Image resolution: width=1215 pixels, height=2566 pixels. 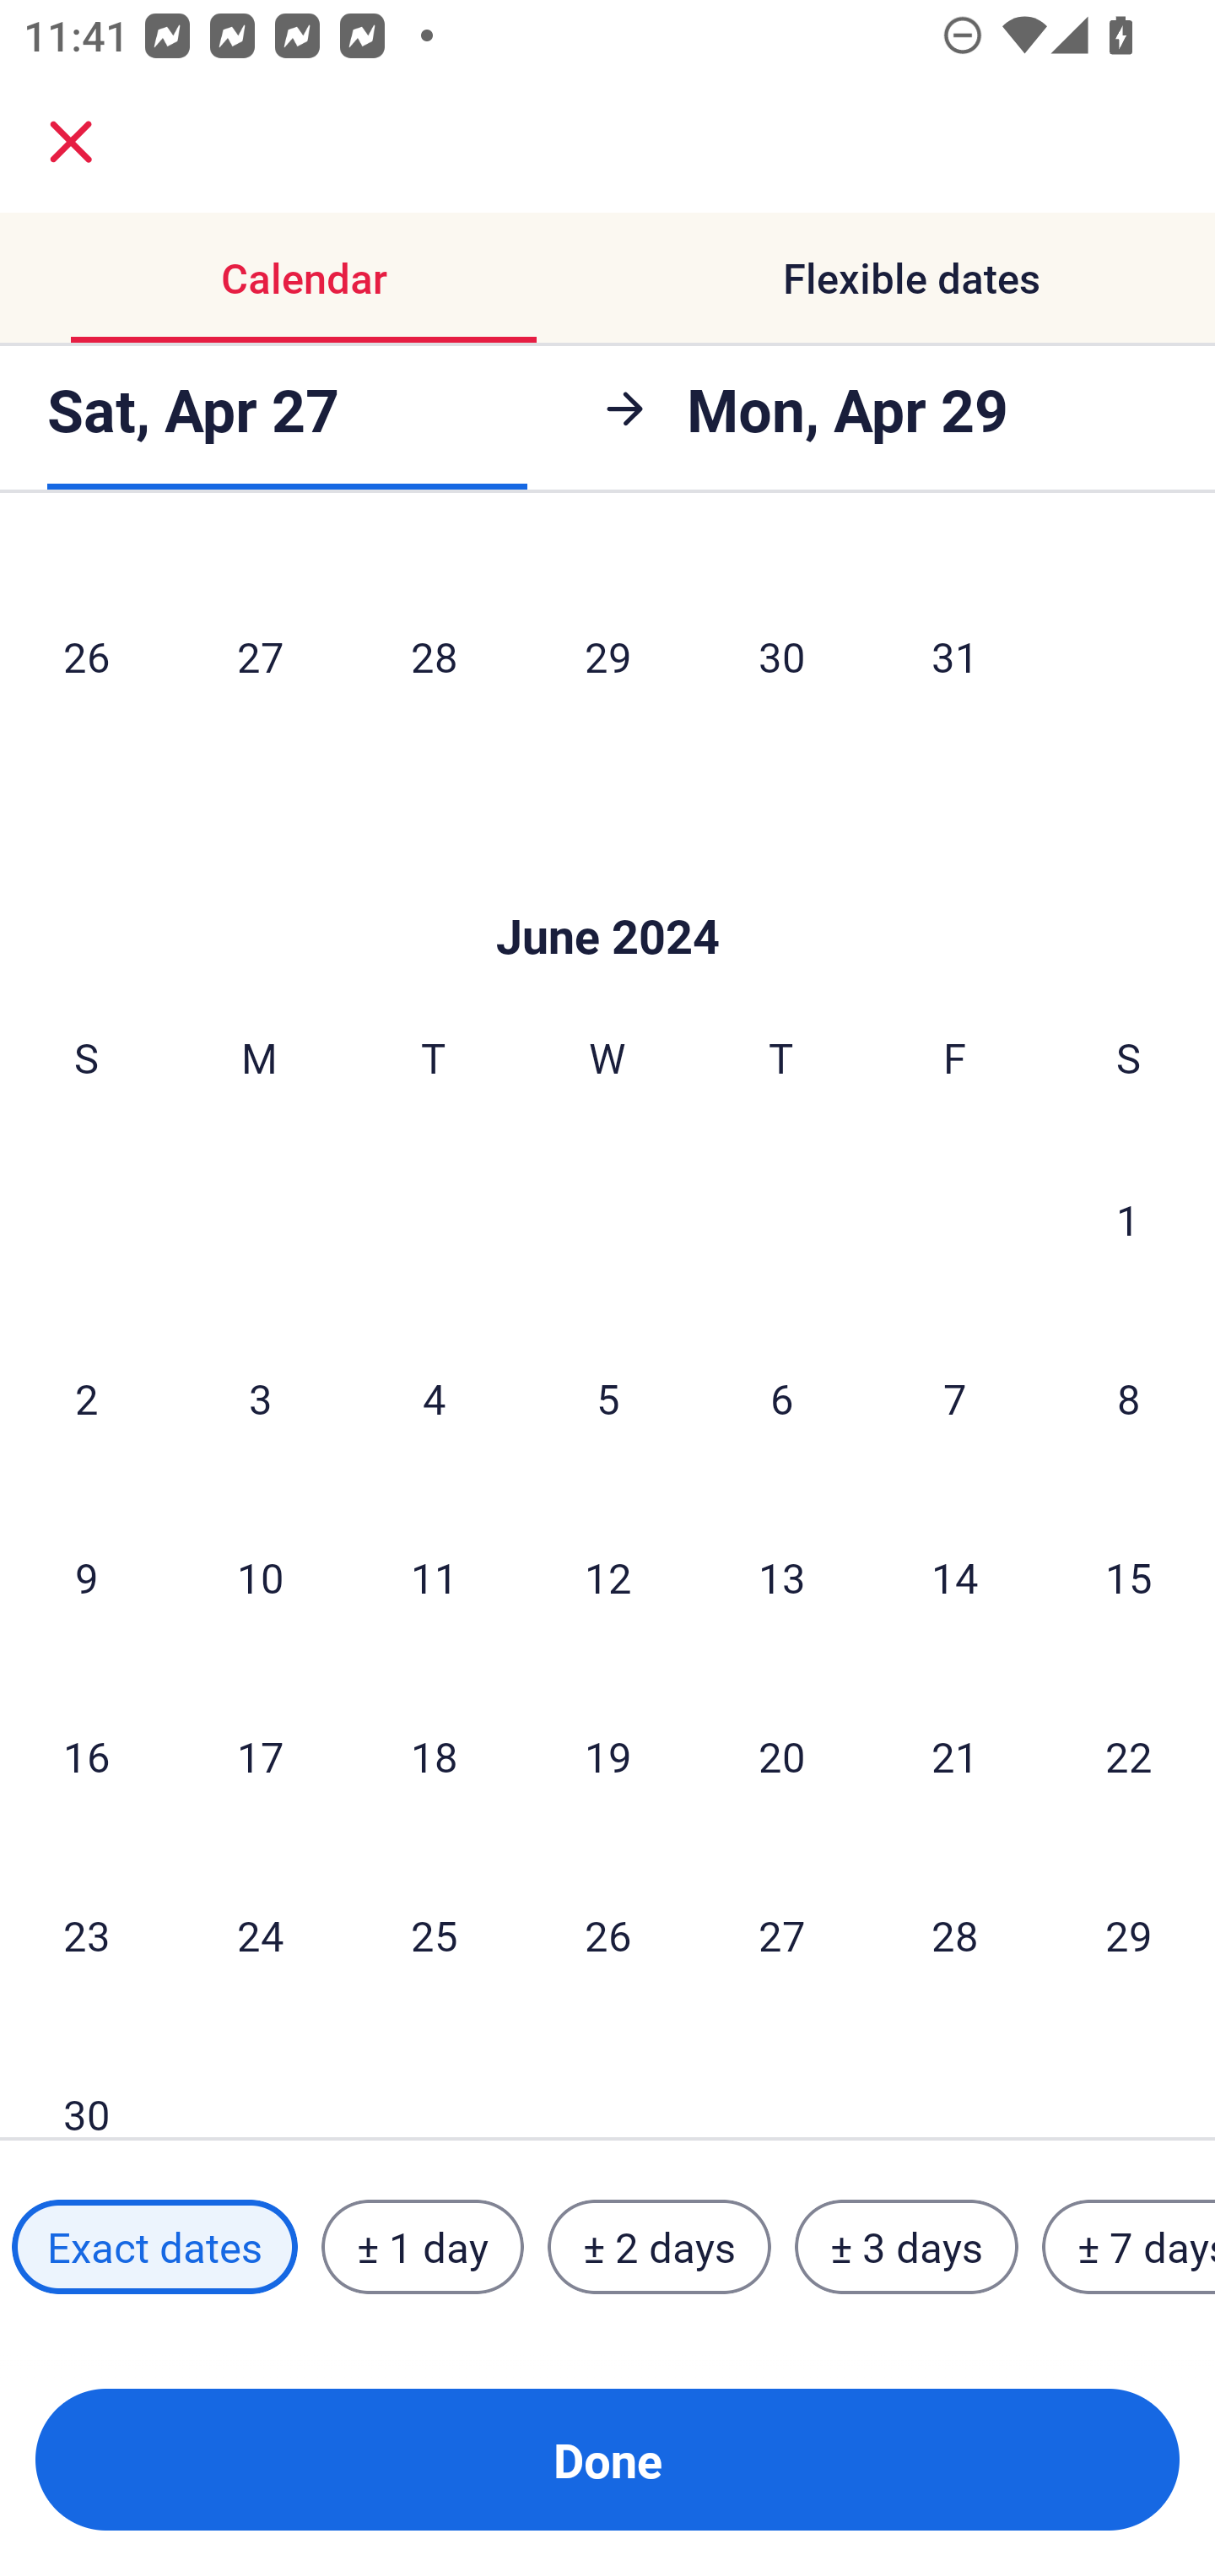 What do you see at coordinates (781, 1756) in the screenshot?
I see `20 Thursday, June 20, 2024` at bounding box center [781, 1756].